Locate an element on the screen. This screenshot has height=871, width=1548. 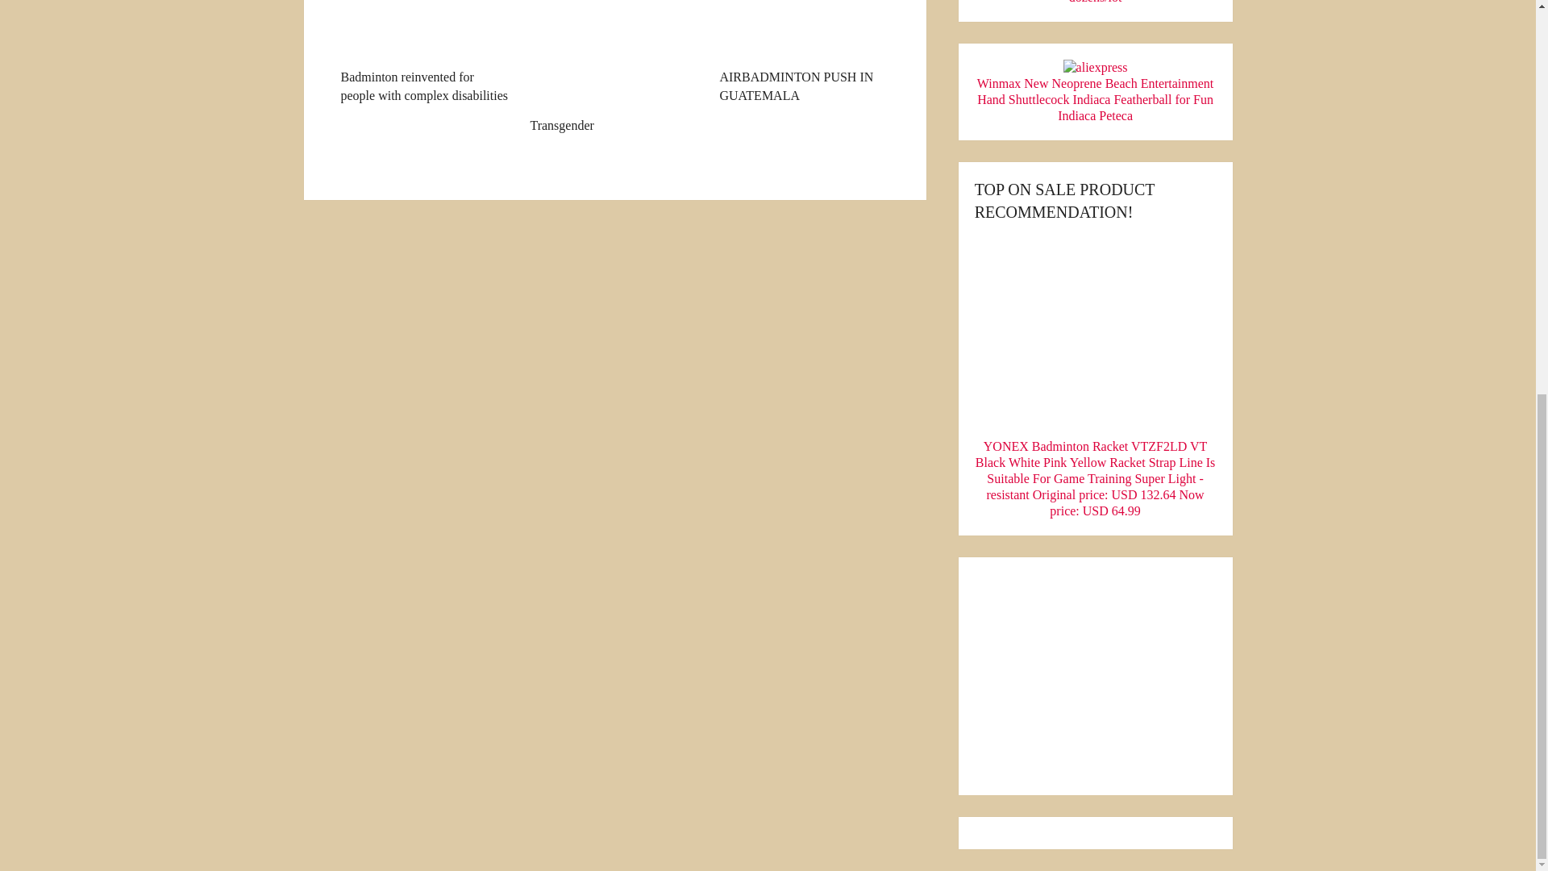
AIRBADMINTON PUSH IN GUATEMALA is located at coordinates (804, 52).